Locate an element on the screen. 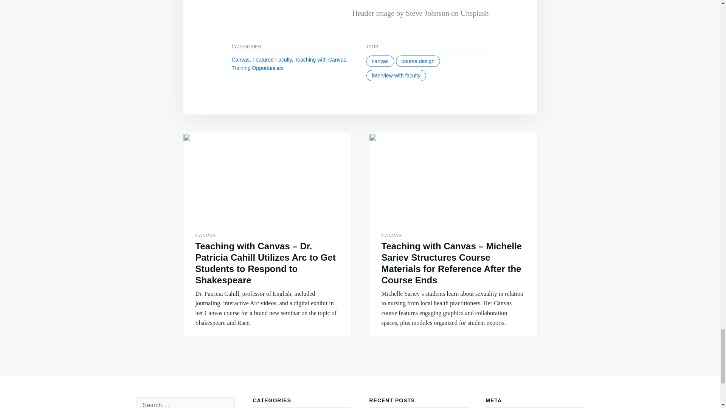 This screenshot has width=726, height=408. Steve Johnson is located at coordinates (427, 13).